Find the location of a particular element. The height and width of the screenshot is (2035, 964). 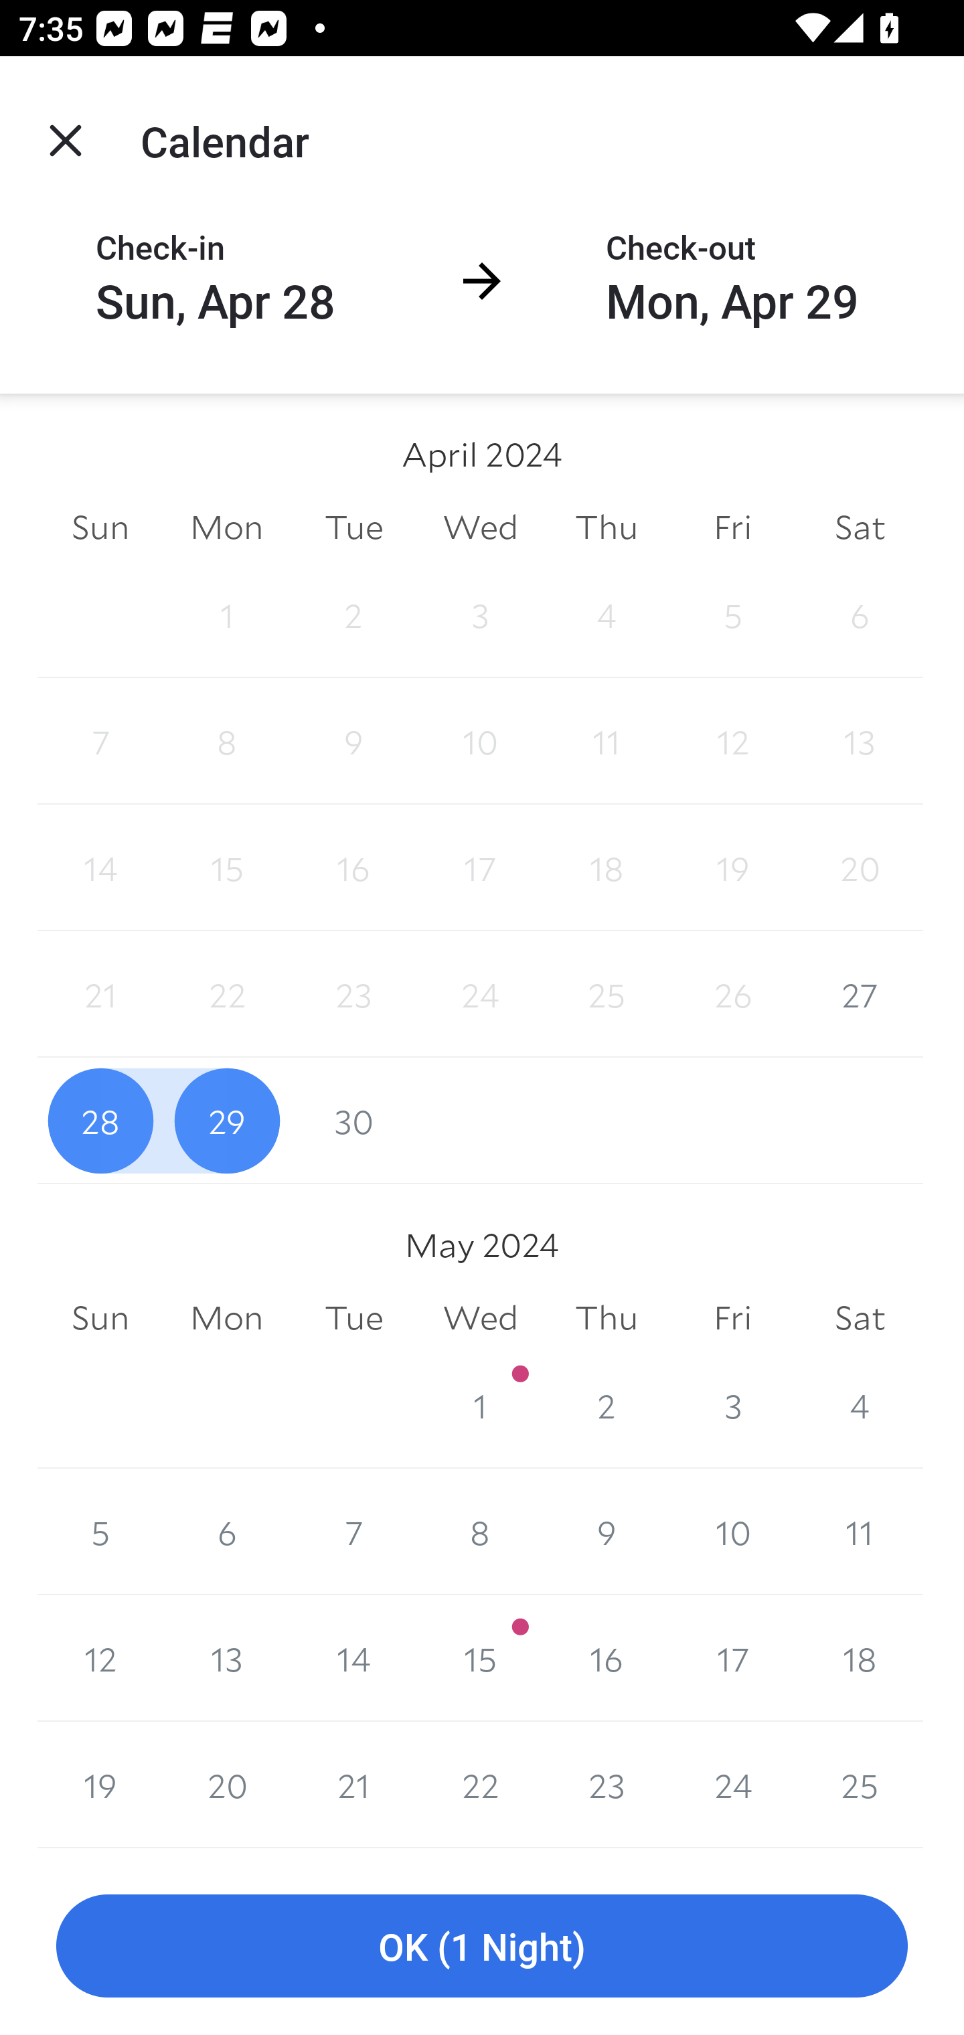

1 1 May 2024 is located at coordinates (481, 1406).